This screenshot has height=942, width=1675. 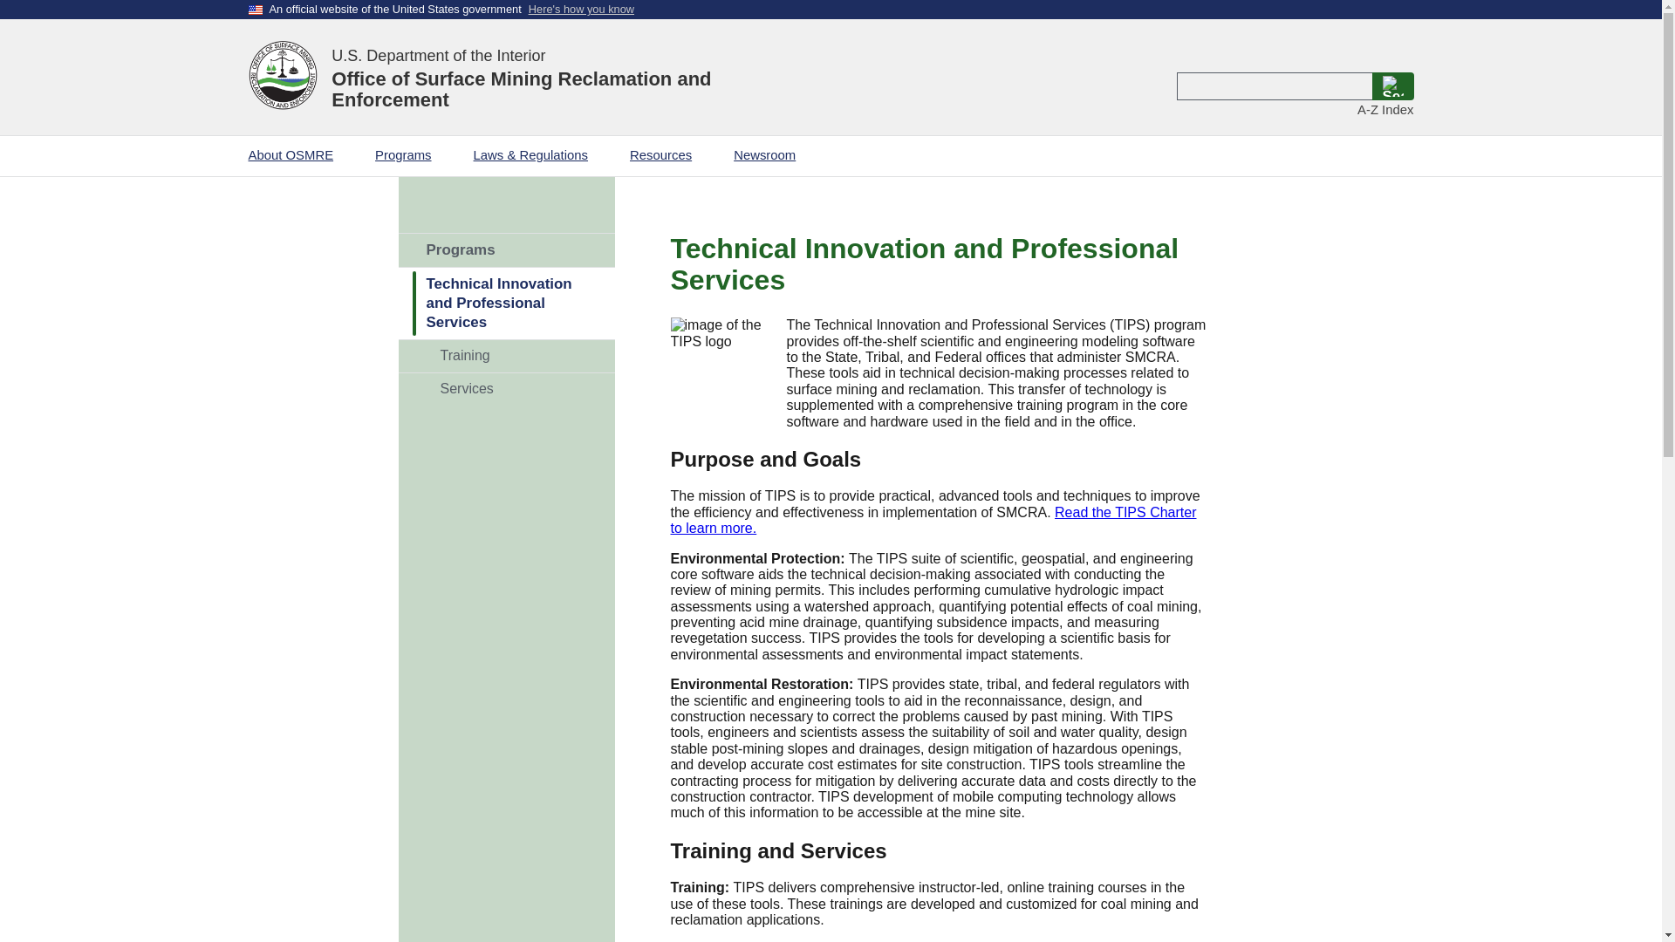 I want to click on Programs, so click(x=506, y=249).